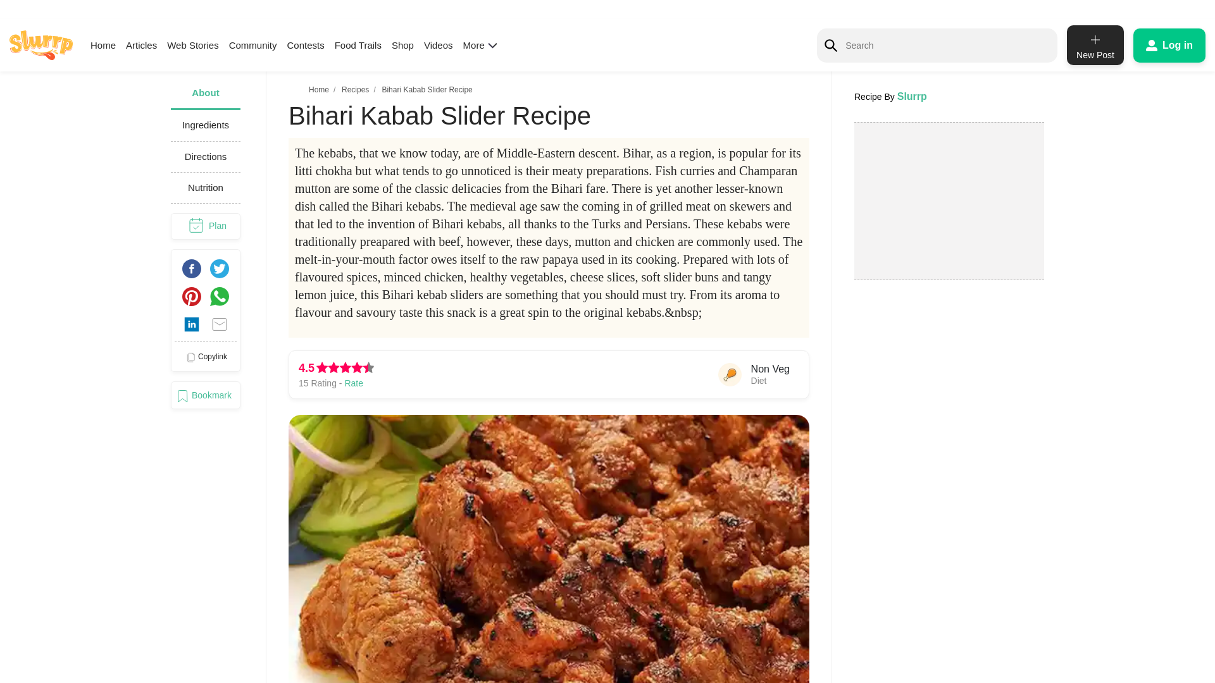  I want to click on New Post, so click(1095, 44).